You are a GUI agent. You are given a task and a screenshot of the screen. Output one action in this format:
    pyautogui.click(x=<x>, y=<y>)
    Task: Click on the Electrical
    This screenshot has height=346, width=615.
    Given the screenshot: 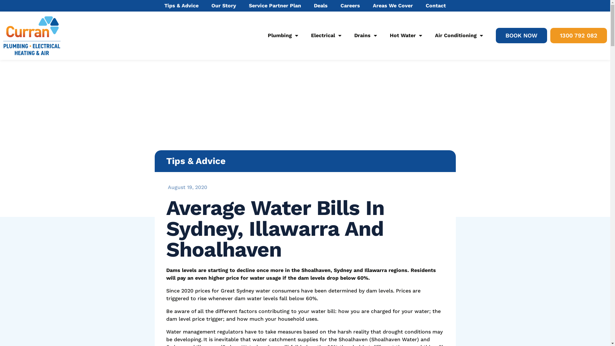 What is the action you would take?
    pyautogui.click(x=326, y=36)
    